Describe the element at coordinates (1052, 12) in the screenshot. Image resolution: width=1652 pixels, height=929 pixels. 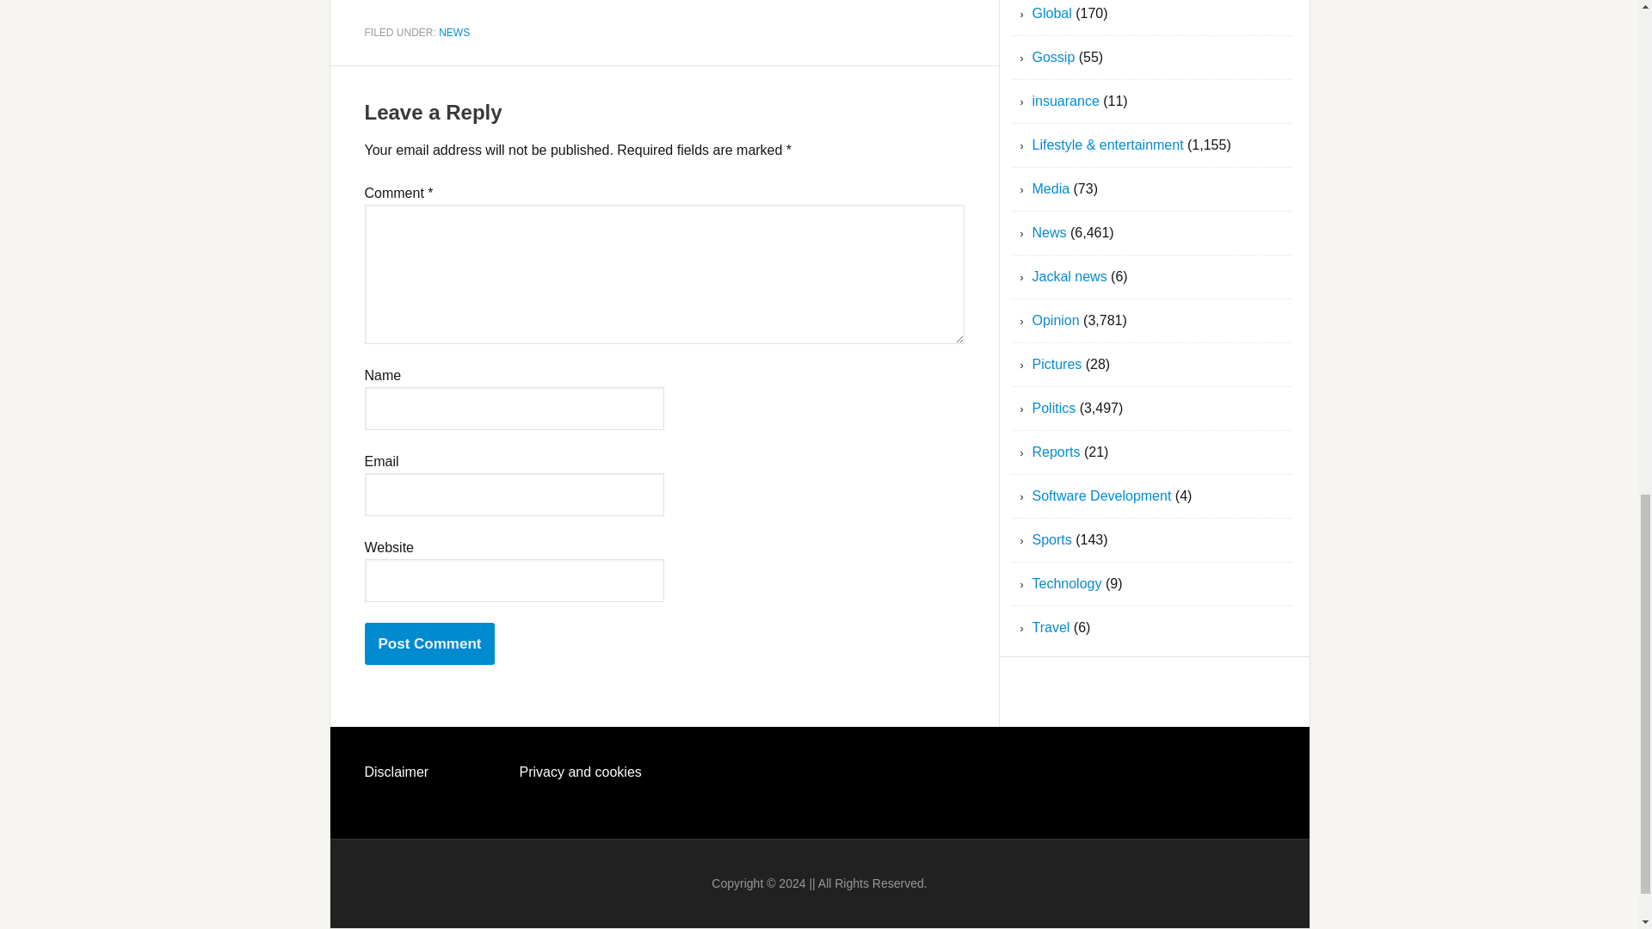
I see `Global` at that location.